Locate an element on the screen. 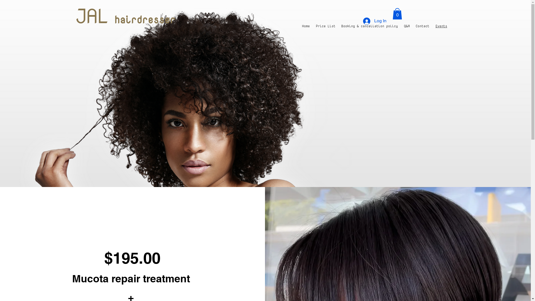  Price List is located at coordinates (326, 26).